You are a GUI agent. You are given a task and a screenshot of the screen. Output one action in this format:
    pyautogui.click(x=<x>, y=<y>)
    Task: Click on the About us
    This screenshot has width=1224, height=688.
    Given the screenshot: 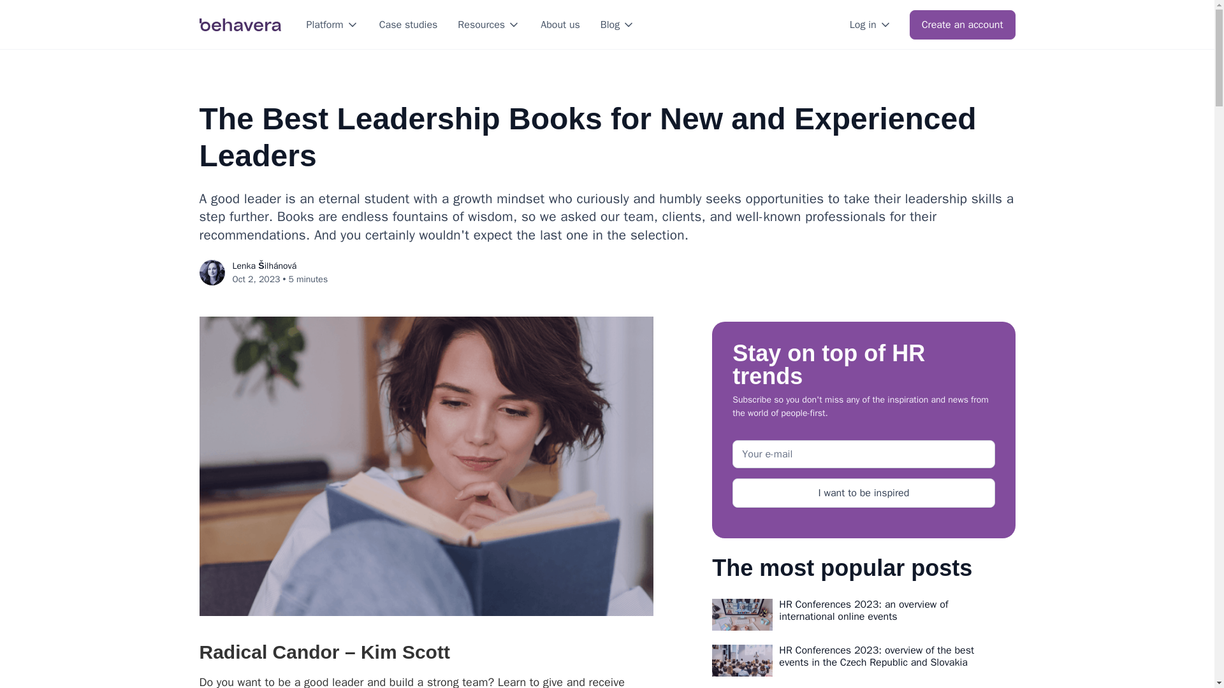 What is the action you would take?
    pyautogui.click(x=560, y=24)
    